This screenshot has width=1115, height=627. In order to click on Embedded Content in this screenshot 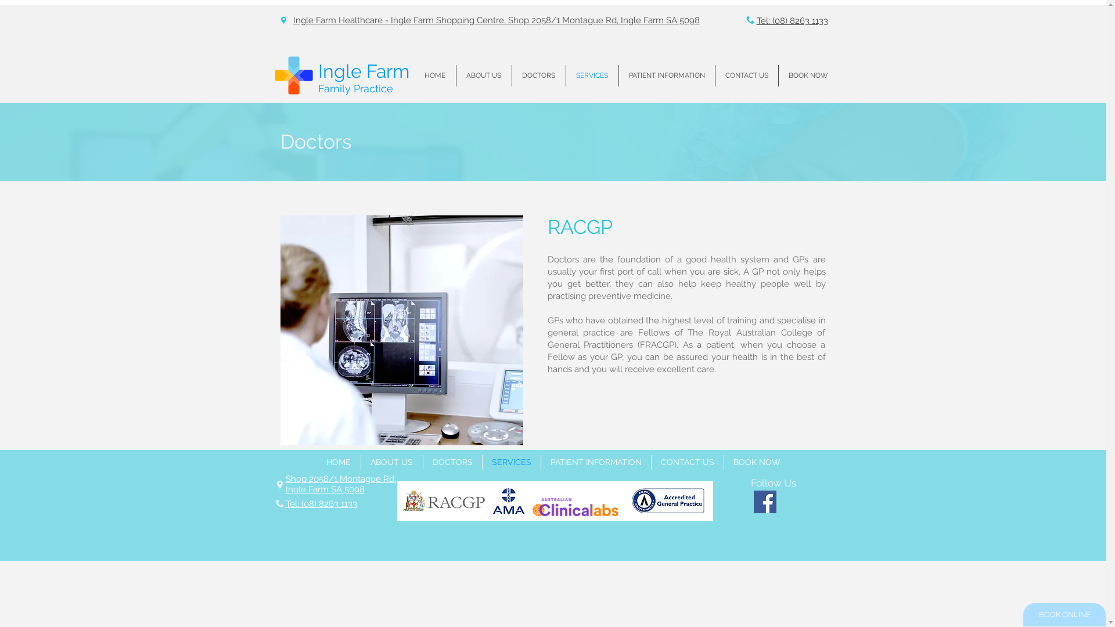, I will do `click(529, 24)`.